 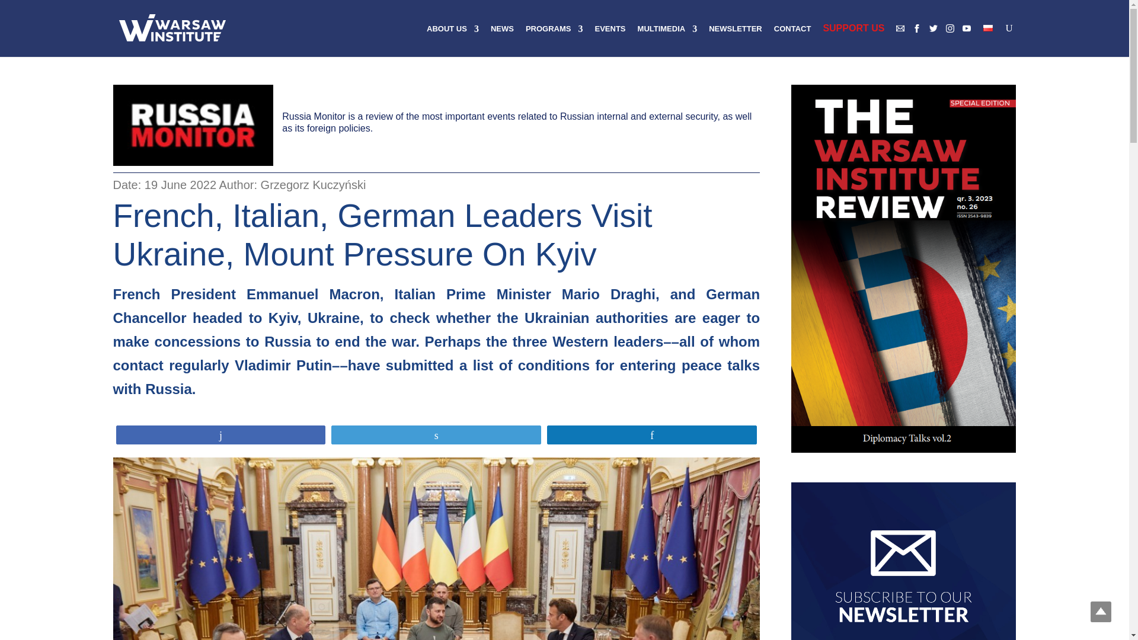 I want to click on PROGRAMS, so click(x=554, y=40).